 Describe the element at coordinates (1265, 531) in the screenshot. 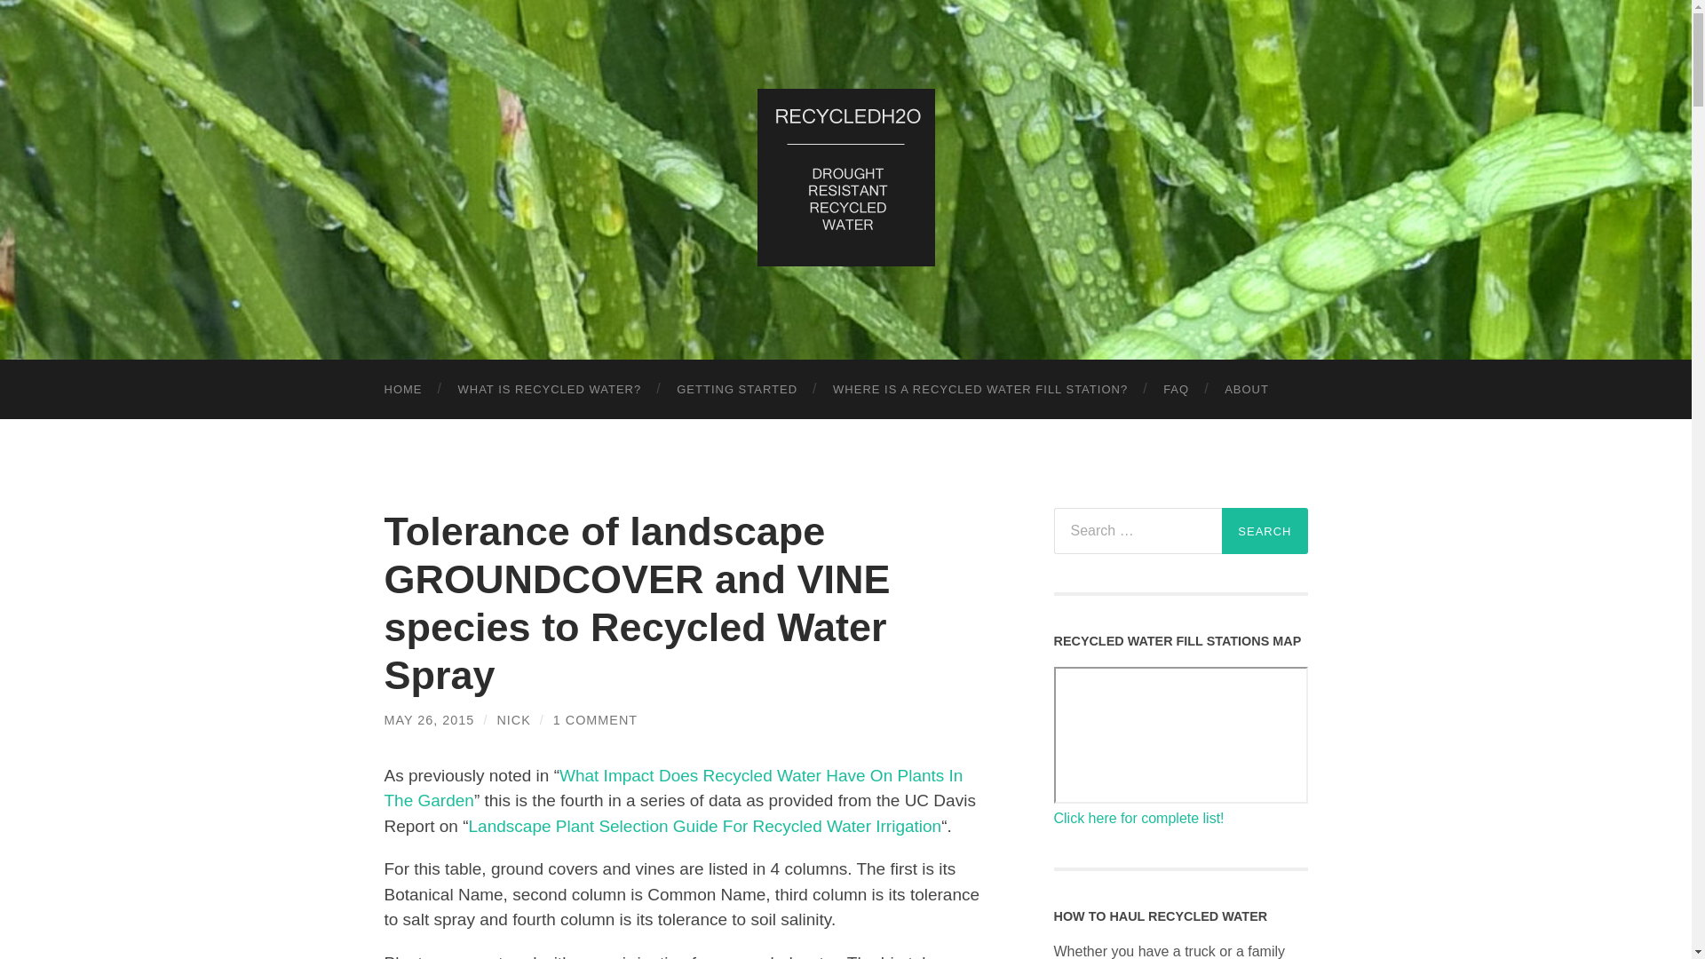

I see `Search` at that location.